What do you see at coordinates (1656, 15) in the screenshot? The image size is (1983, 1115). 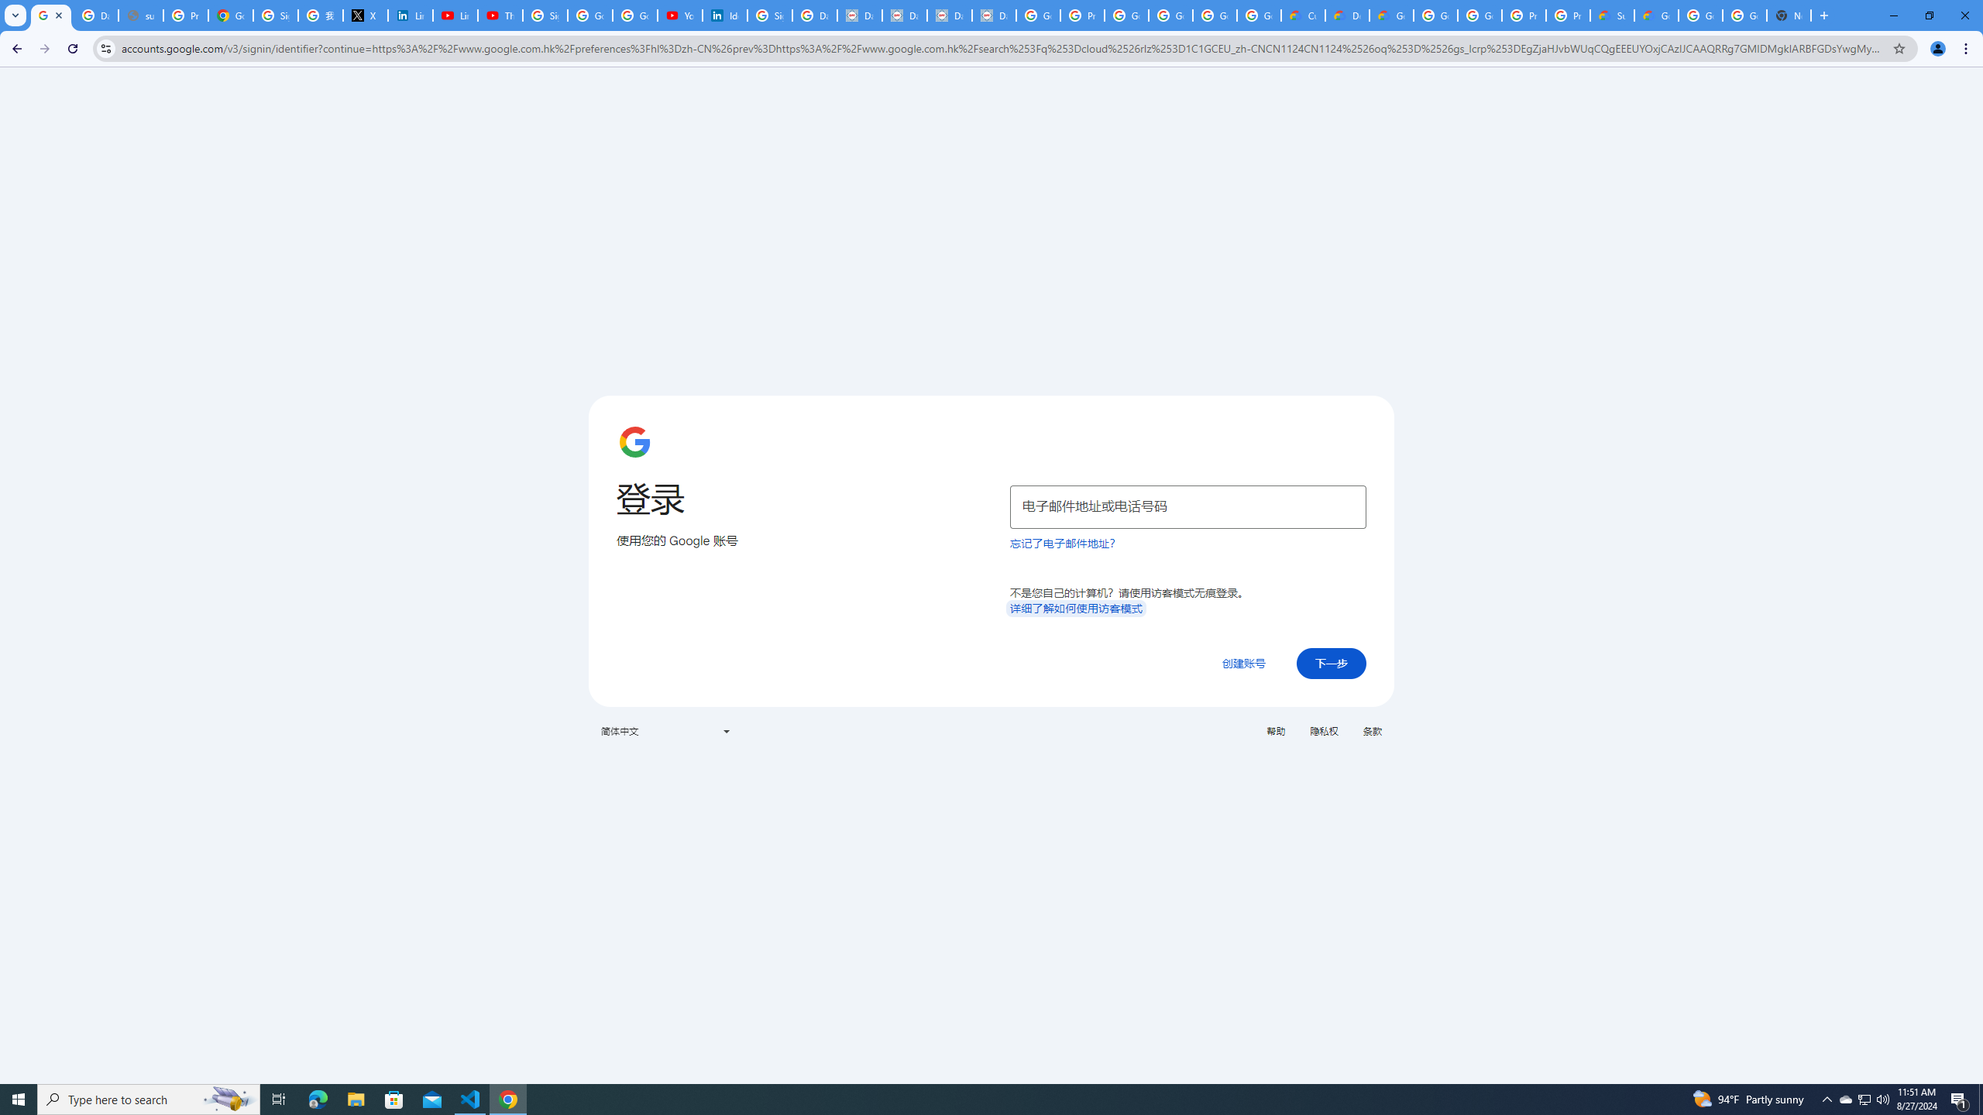 I see `Google Cloud Service Health` at bounding box center [1656, 15].